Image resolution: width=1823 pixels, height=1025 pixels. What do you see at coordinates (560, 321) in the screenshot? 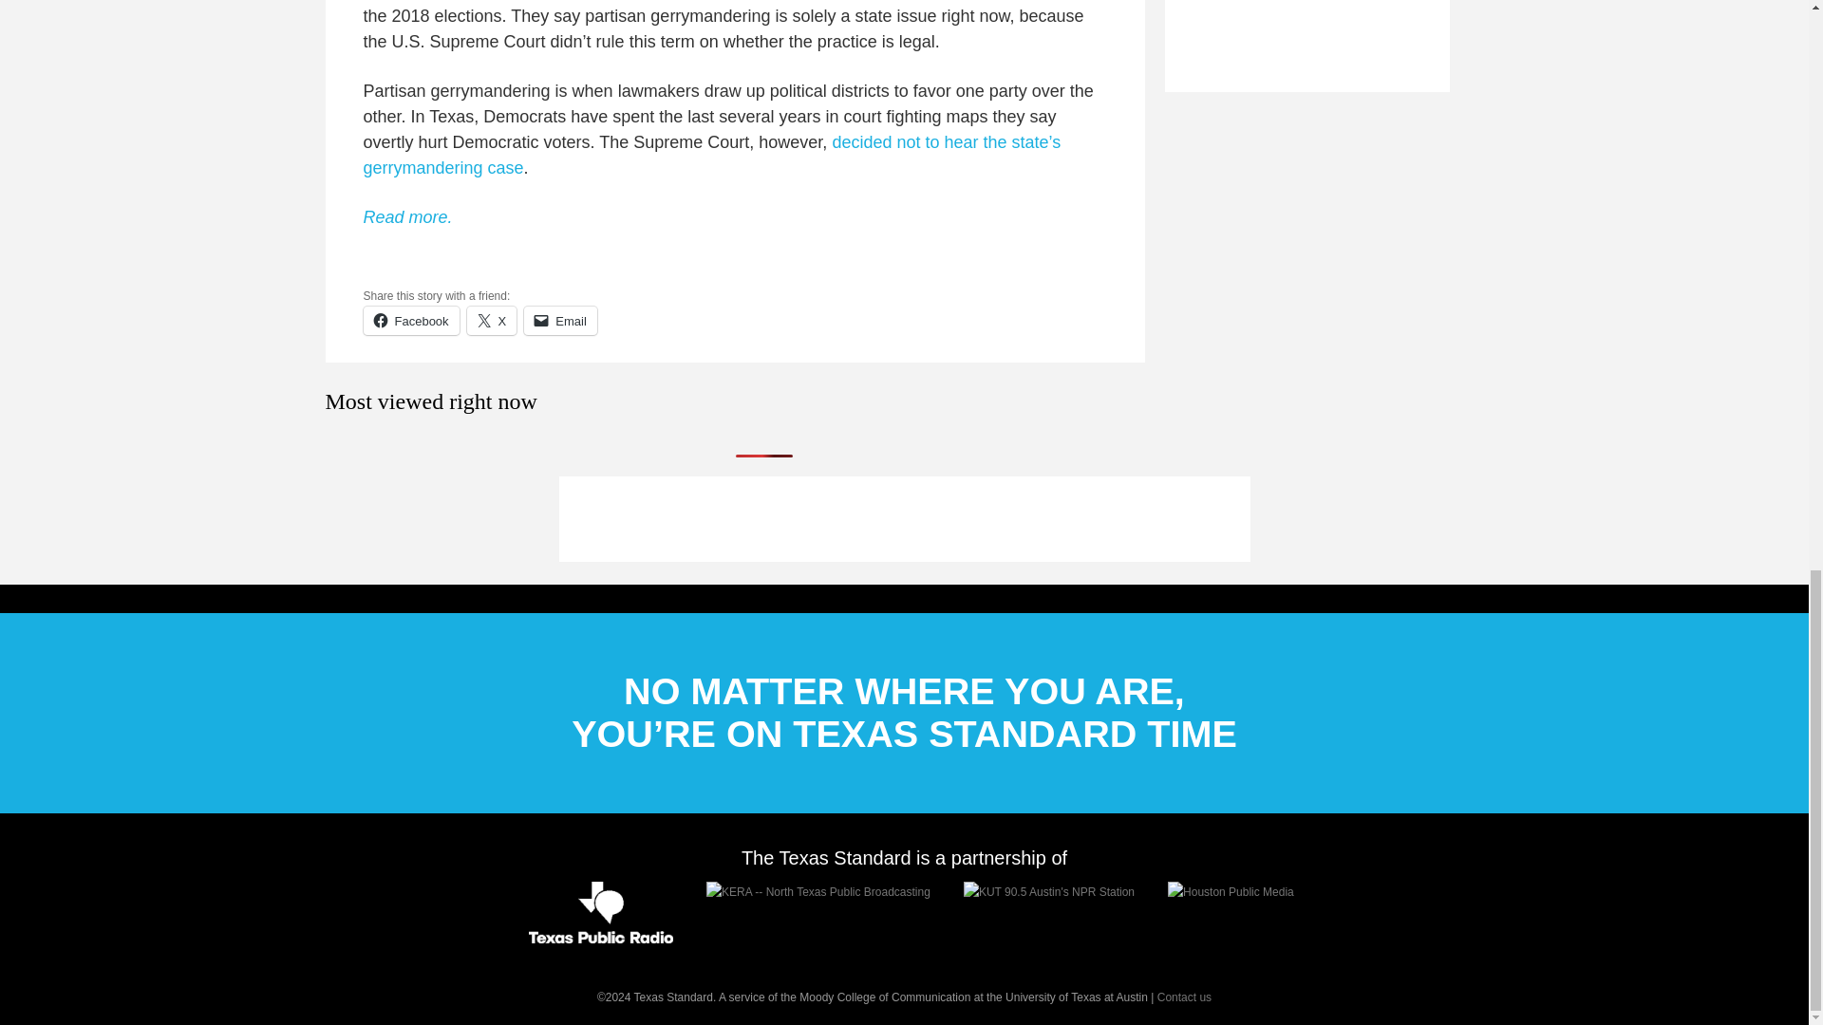
I see `Click to email a link to a friend` at bounding box center [560, 321].